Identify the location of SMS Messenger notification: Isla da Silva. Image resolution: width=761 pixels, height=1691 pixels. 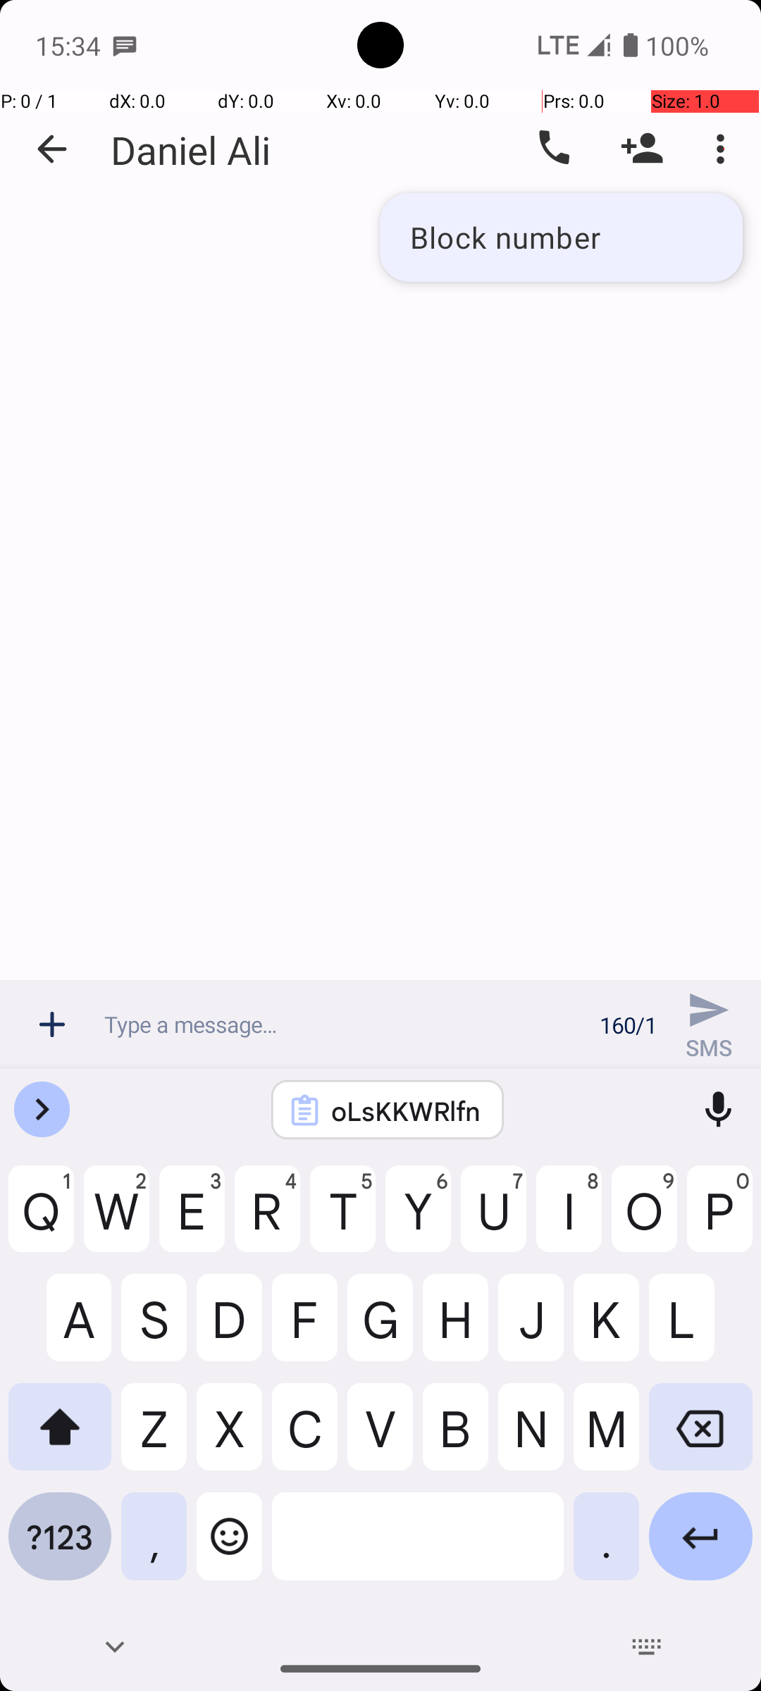
(125, 45).